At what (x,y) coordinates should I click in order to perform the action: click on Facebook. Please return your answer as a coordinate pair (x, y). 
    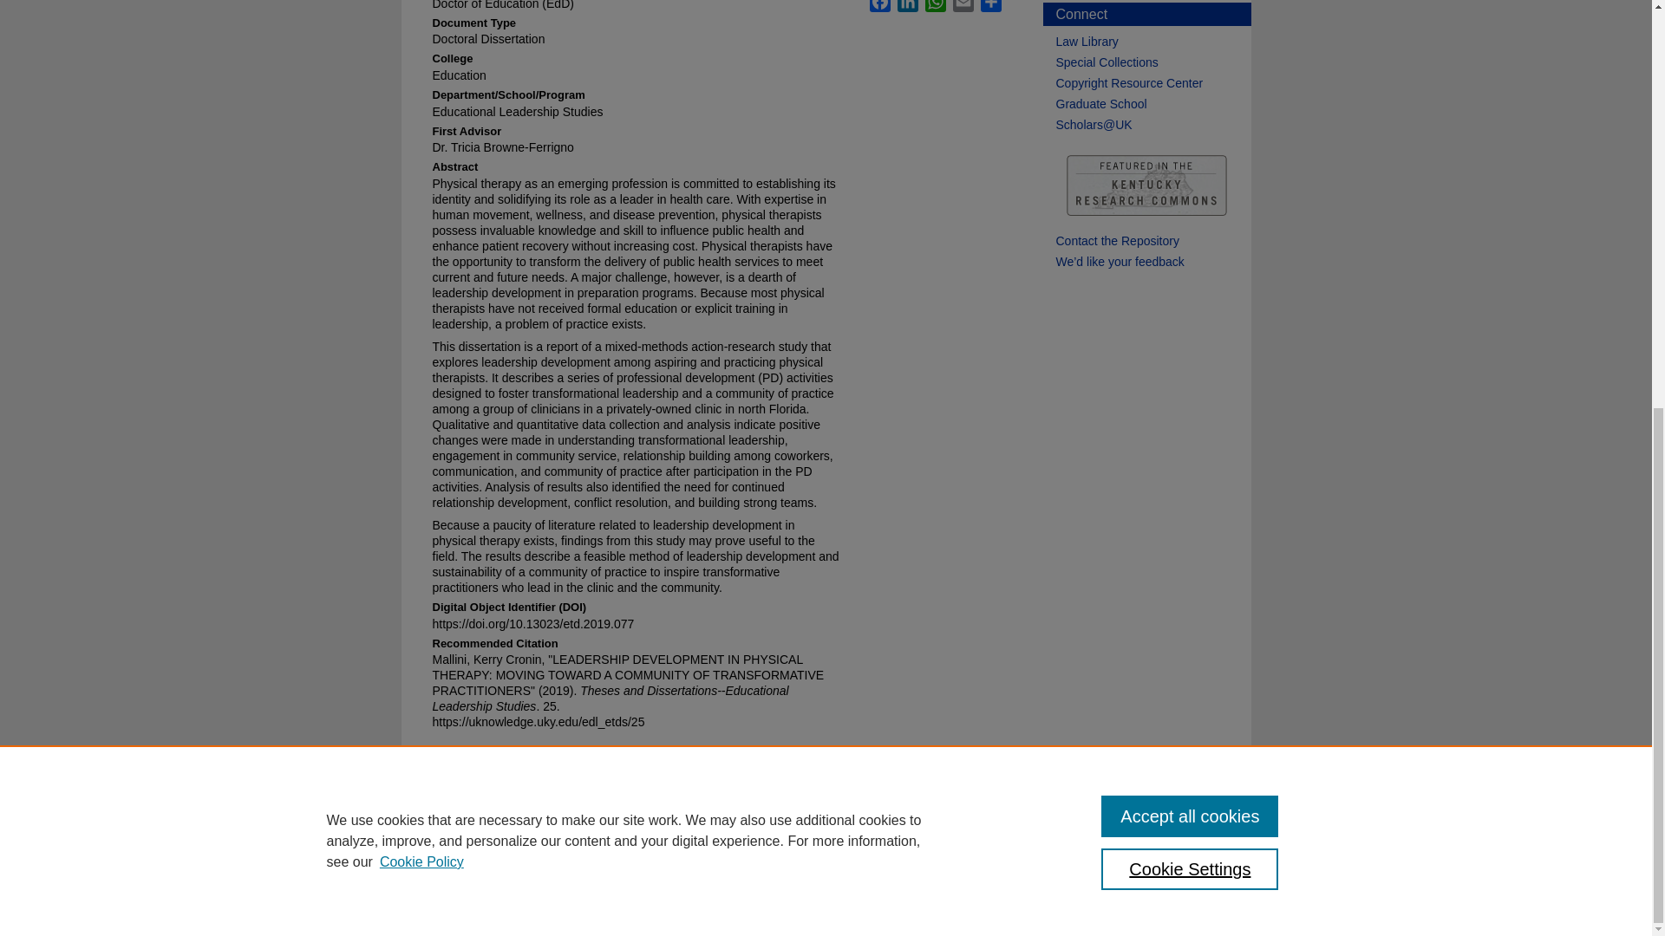
    Looking at the image, I should click on (879, 6).